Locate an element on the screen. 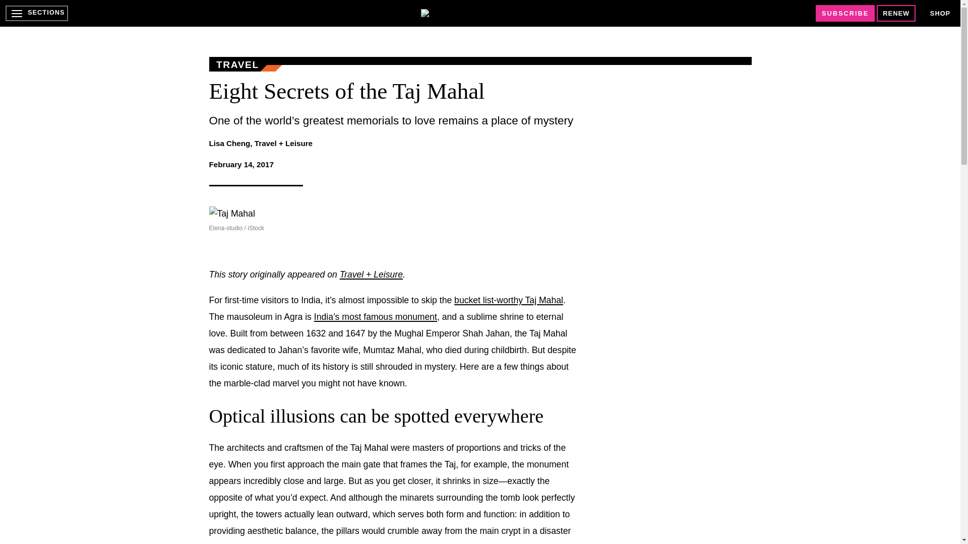 This screenshot has height=544, width=968. SHOP is located at coordinates (940, 13).